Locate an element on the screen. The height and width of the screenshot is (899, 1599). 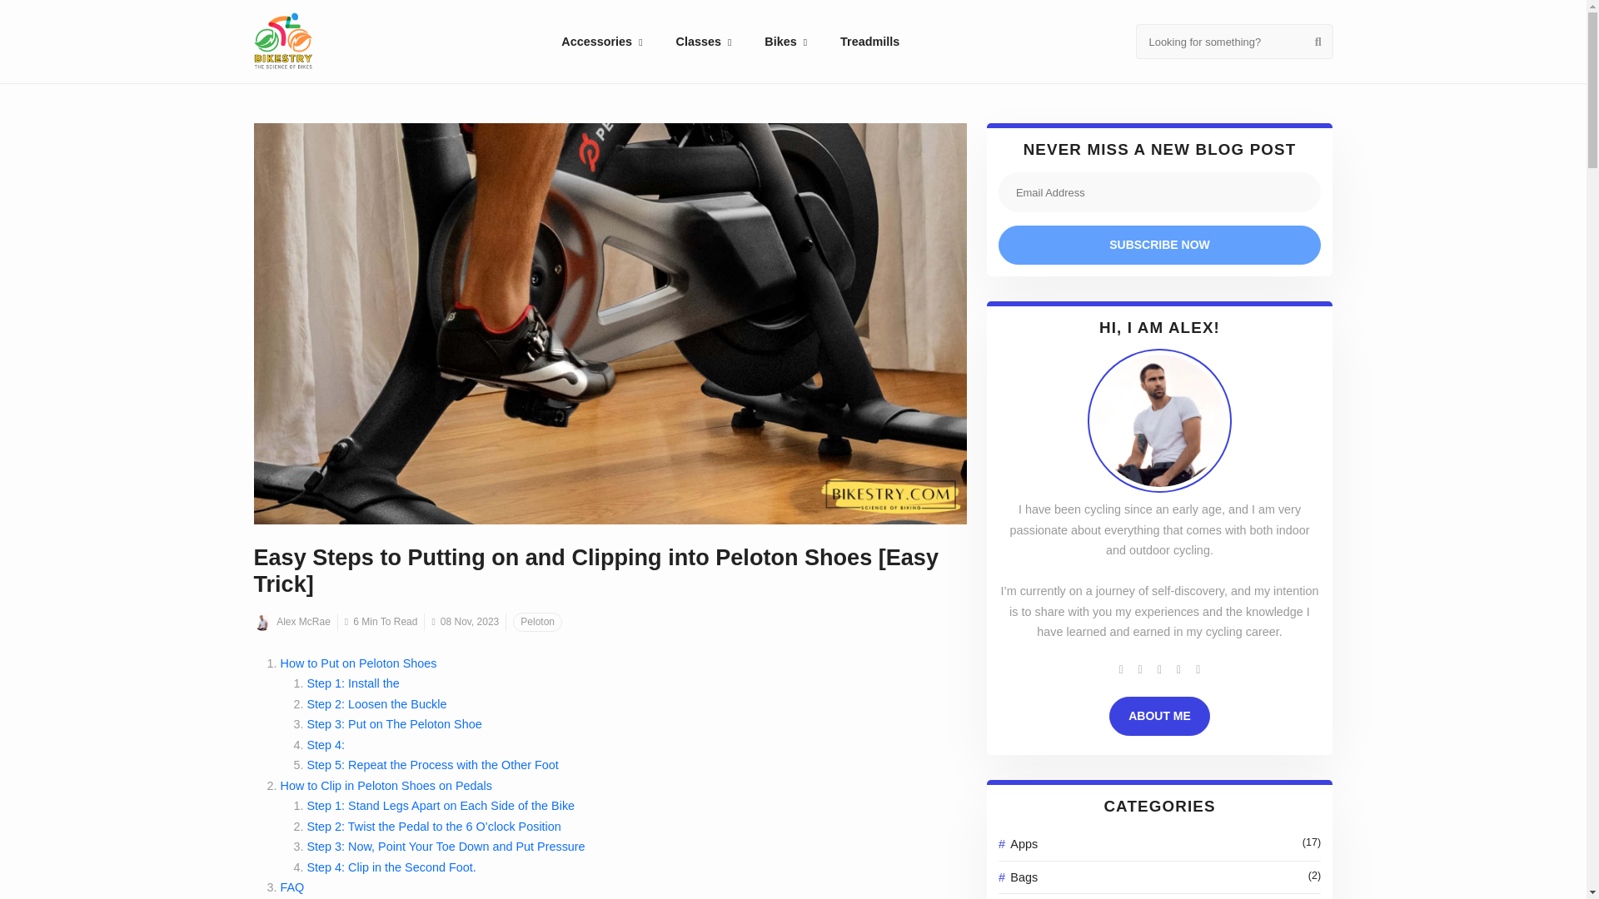
Classes is located at coordinates (703, 42).